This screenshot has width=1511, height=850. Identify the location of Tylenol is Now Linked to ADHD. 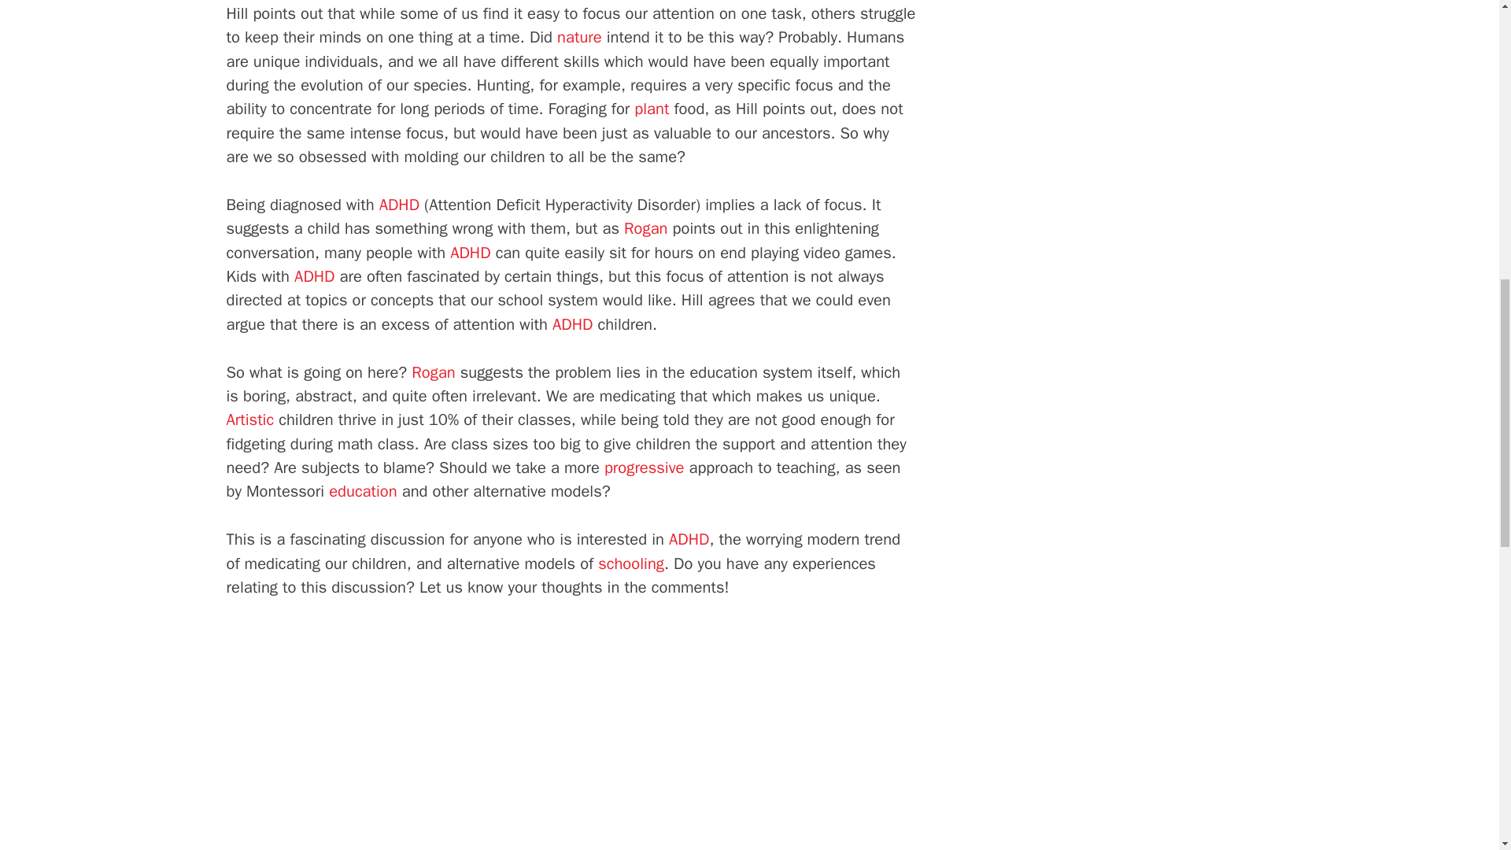
(314, 276).